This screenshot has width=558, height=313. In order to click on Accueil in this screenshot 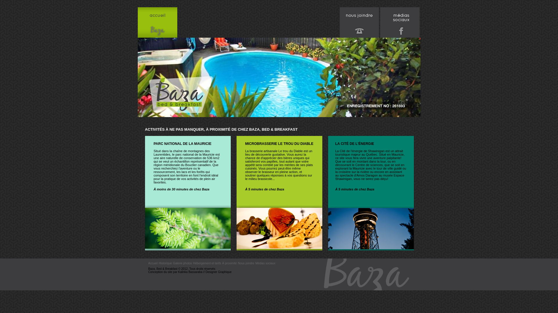, I will do `click(153, 263)`.